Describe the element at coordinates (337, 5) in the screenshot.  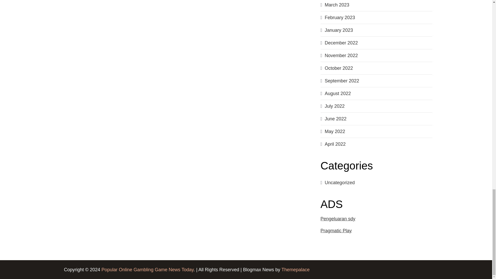
I see `March 2023` at that location.